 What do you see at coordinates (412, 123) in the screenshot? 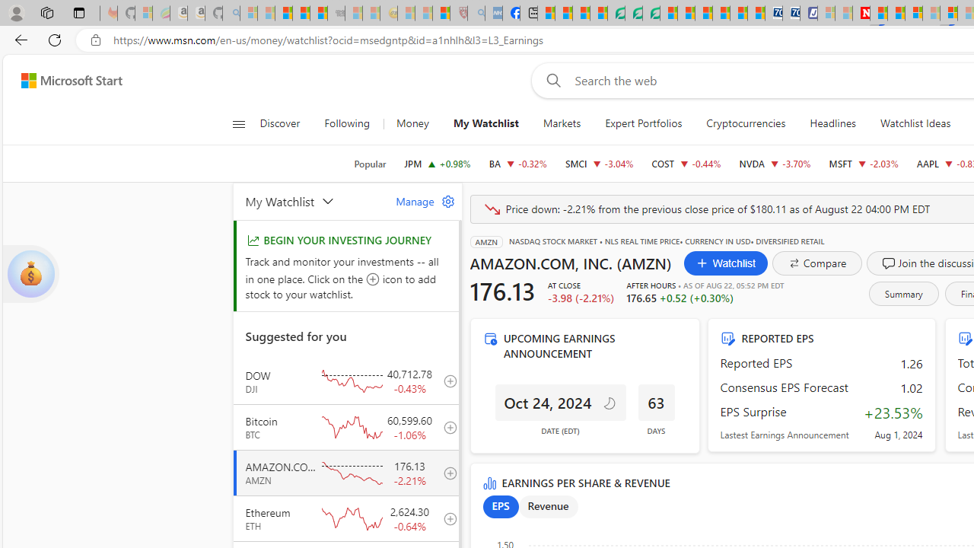
I see `Money` at bounding box center [412, 123].